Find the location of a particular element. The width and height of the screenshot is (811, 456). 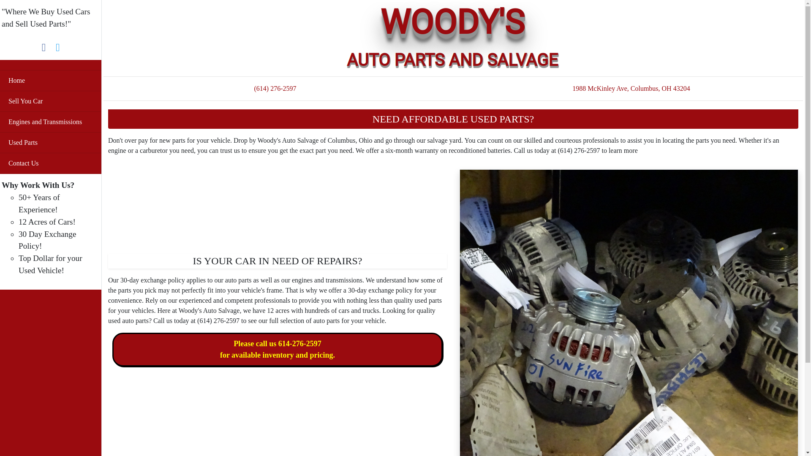

Sell You Car is located at coordinates (51, 101).